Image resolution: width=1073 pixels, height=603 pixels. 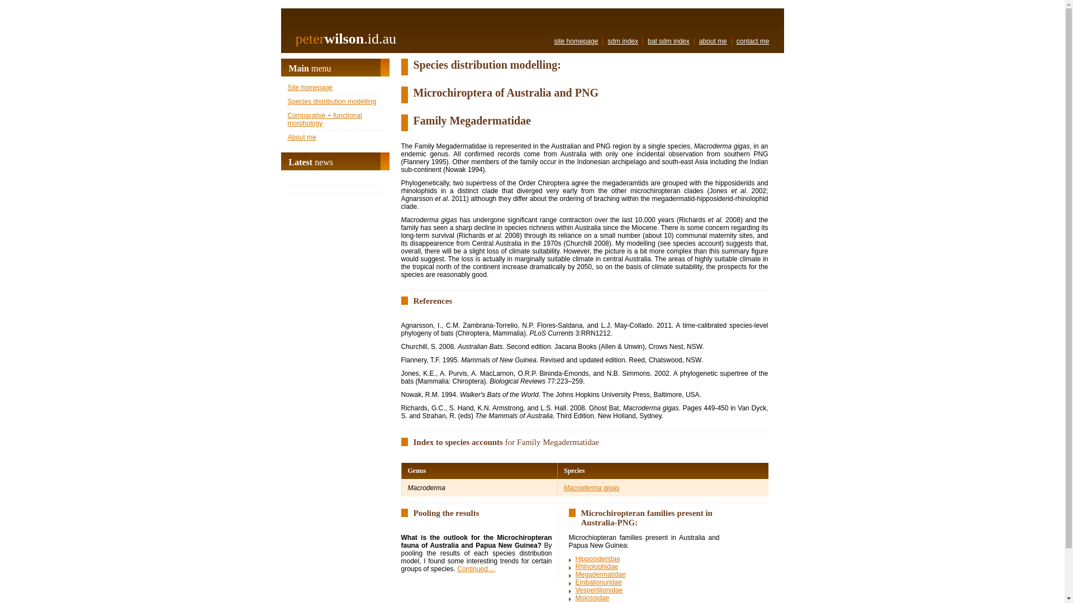 I want to click on sdm index, so click(x=623, y=41).